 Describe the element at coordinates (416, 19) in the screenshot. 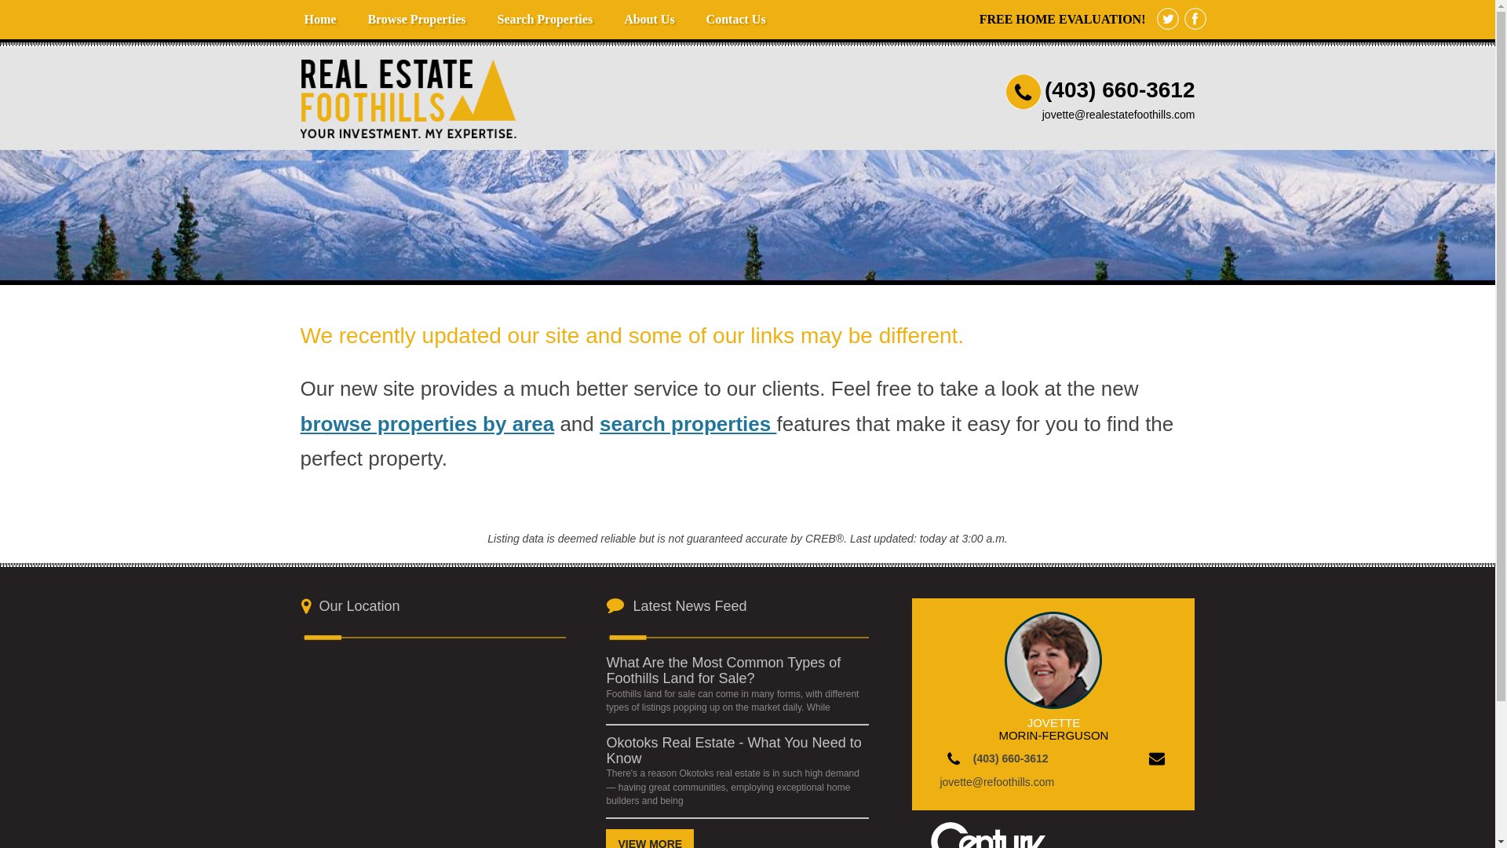

I see `Browse Properties` at that location.